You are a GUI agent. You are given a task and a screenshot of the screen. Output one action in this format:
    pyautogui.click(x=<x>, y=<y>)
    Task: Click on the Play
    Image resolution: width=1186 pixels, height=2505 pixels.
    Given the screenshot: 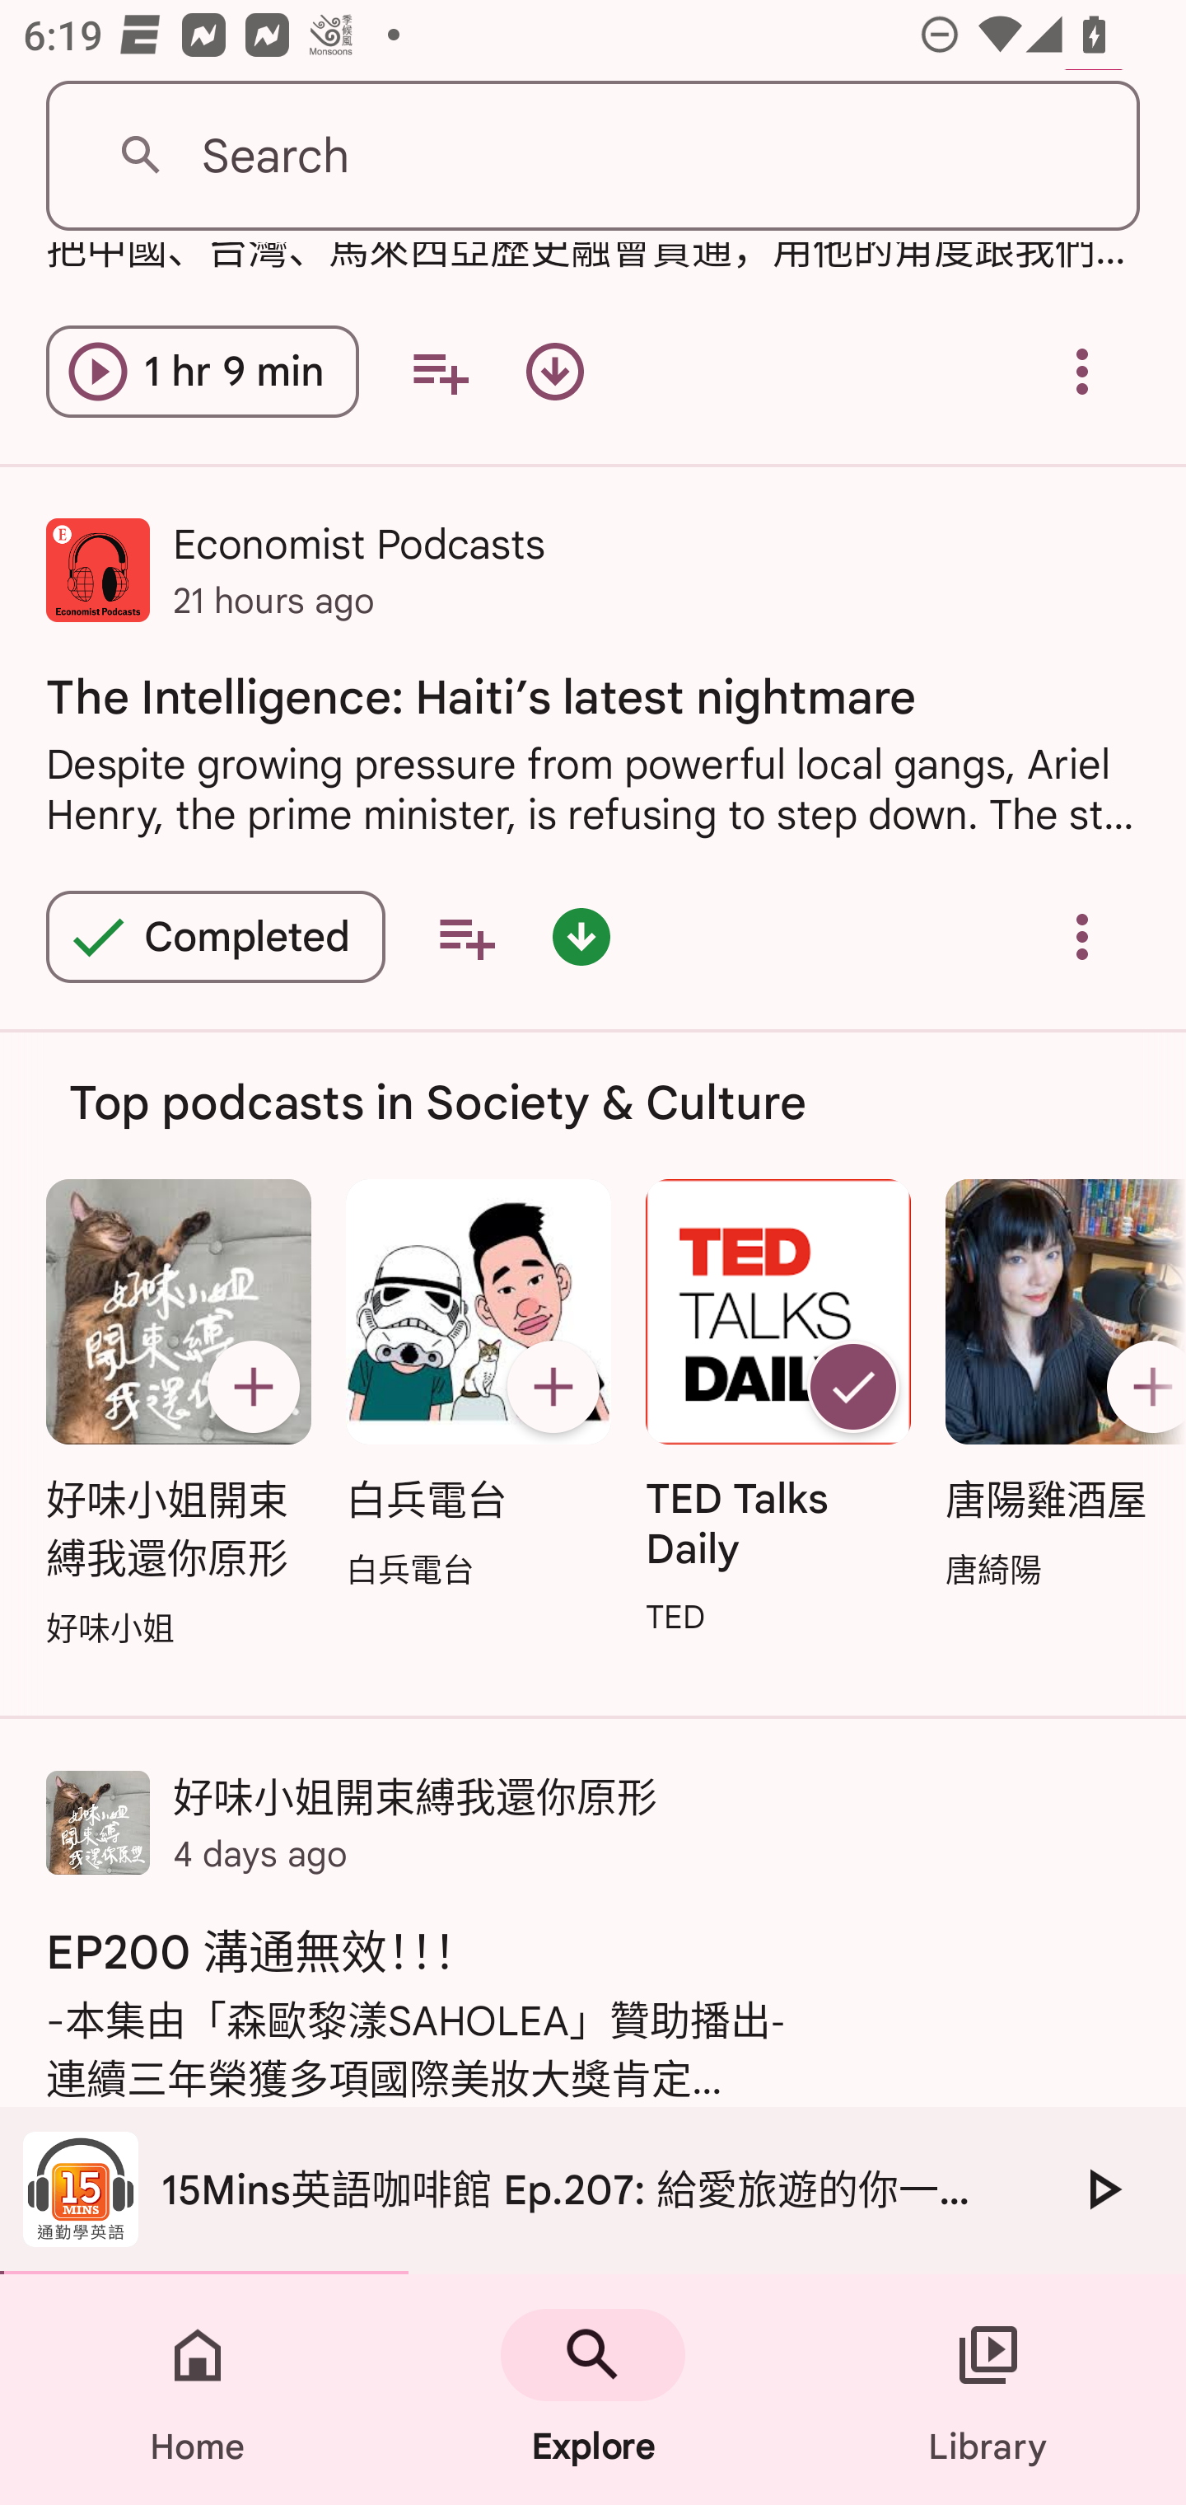 What is the action you would take?
    pyautogui.click(x=1102, y=2189)
    